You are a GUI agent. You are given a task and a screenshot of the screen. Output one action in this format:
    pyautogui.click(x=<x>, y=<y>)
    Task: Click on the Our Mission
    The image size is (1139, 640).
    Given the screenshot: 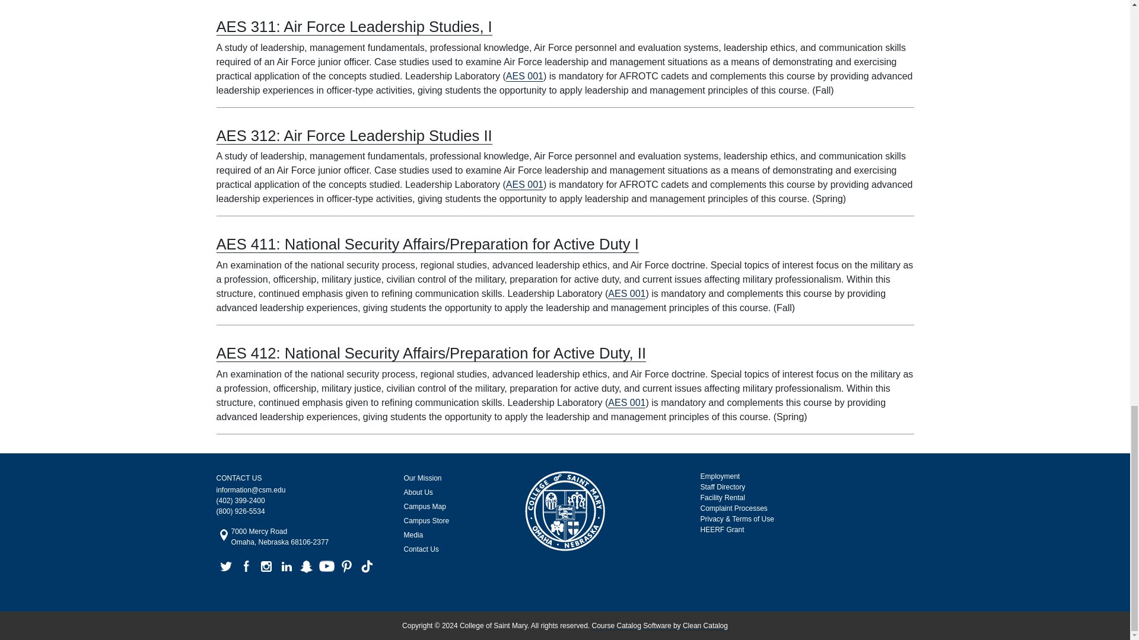 What is the action you would take?
    pyautogui.click(x=451, y=478)
    